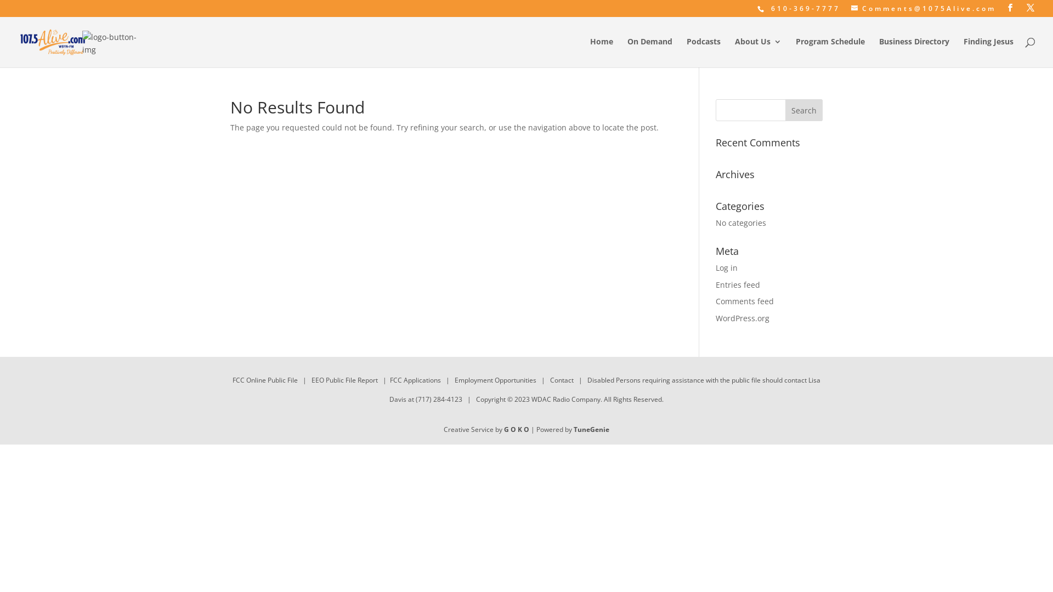  I want to click on Program Schedule, so click(830, 53).